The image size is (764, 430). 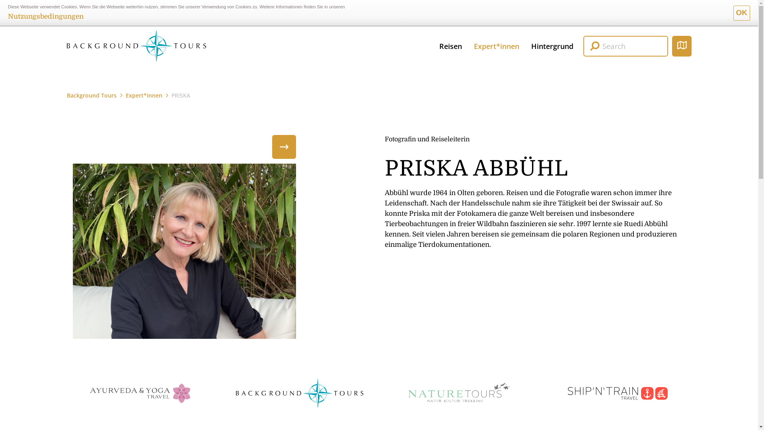 I want to click on Home, so click(x=136, y=46).